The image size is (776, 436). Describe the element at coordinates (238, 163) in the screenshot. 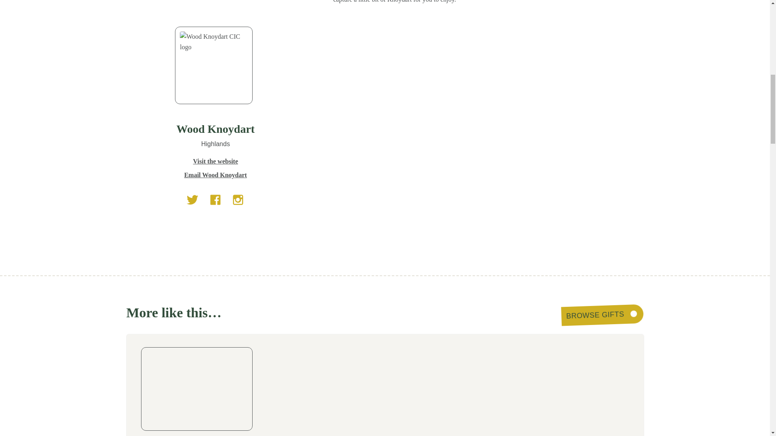

I see `Instagram` at that location.